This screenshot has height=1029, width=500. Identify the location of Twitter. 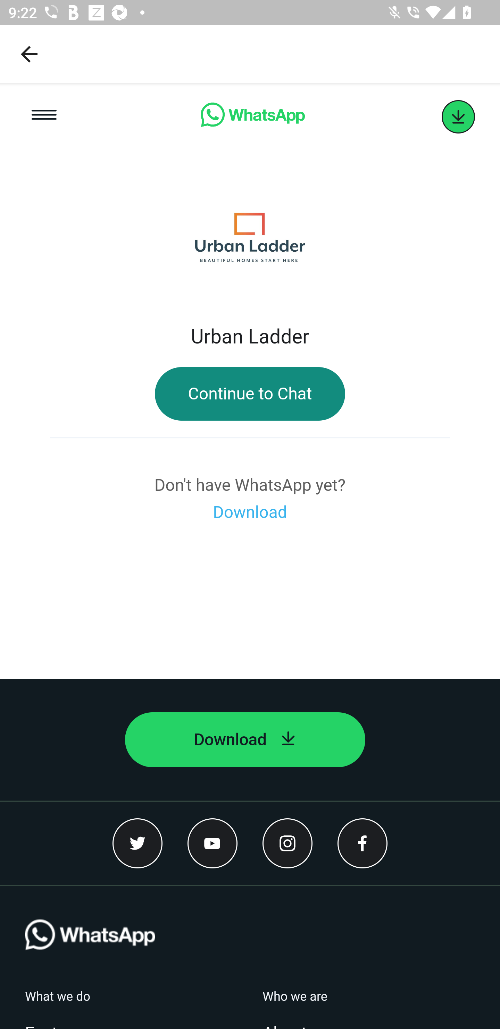
(137, 843).